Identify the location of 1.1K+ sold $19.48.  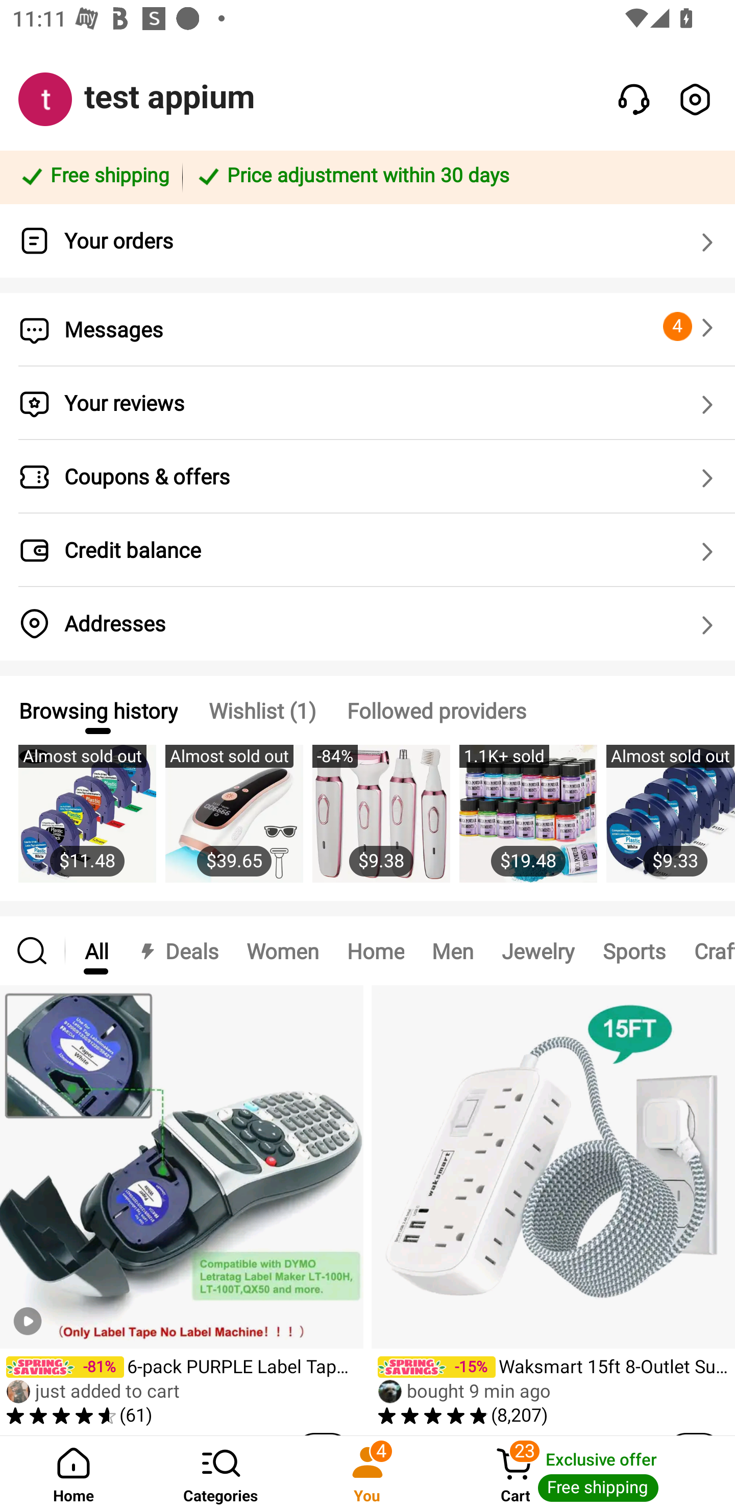
(528, 823).